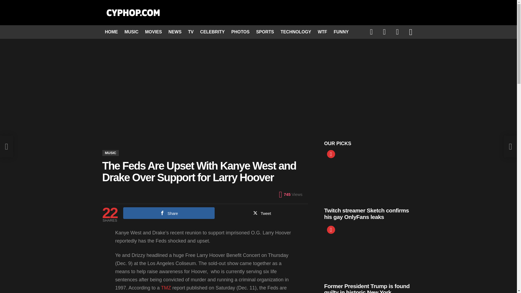 The height and width of the screenshot is (293, 521). What do you see at coordinates (169, 213) in the screenshot?
I see `Share` at bounding box center [169, 213].